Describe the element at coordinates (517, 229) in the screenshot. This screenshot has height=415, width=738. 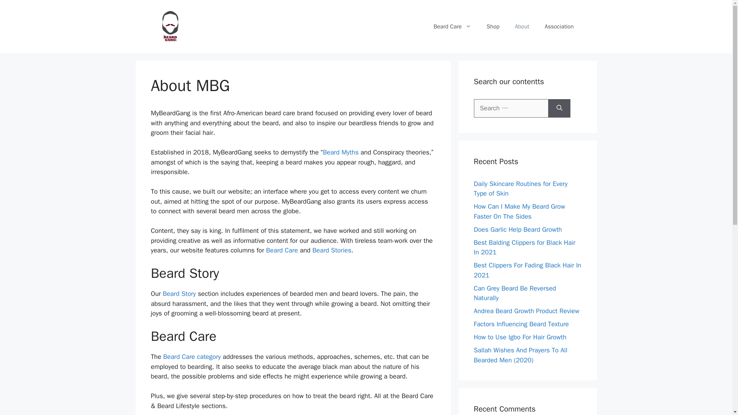
I see `Does Garlic Help Beard Growth` at that location.